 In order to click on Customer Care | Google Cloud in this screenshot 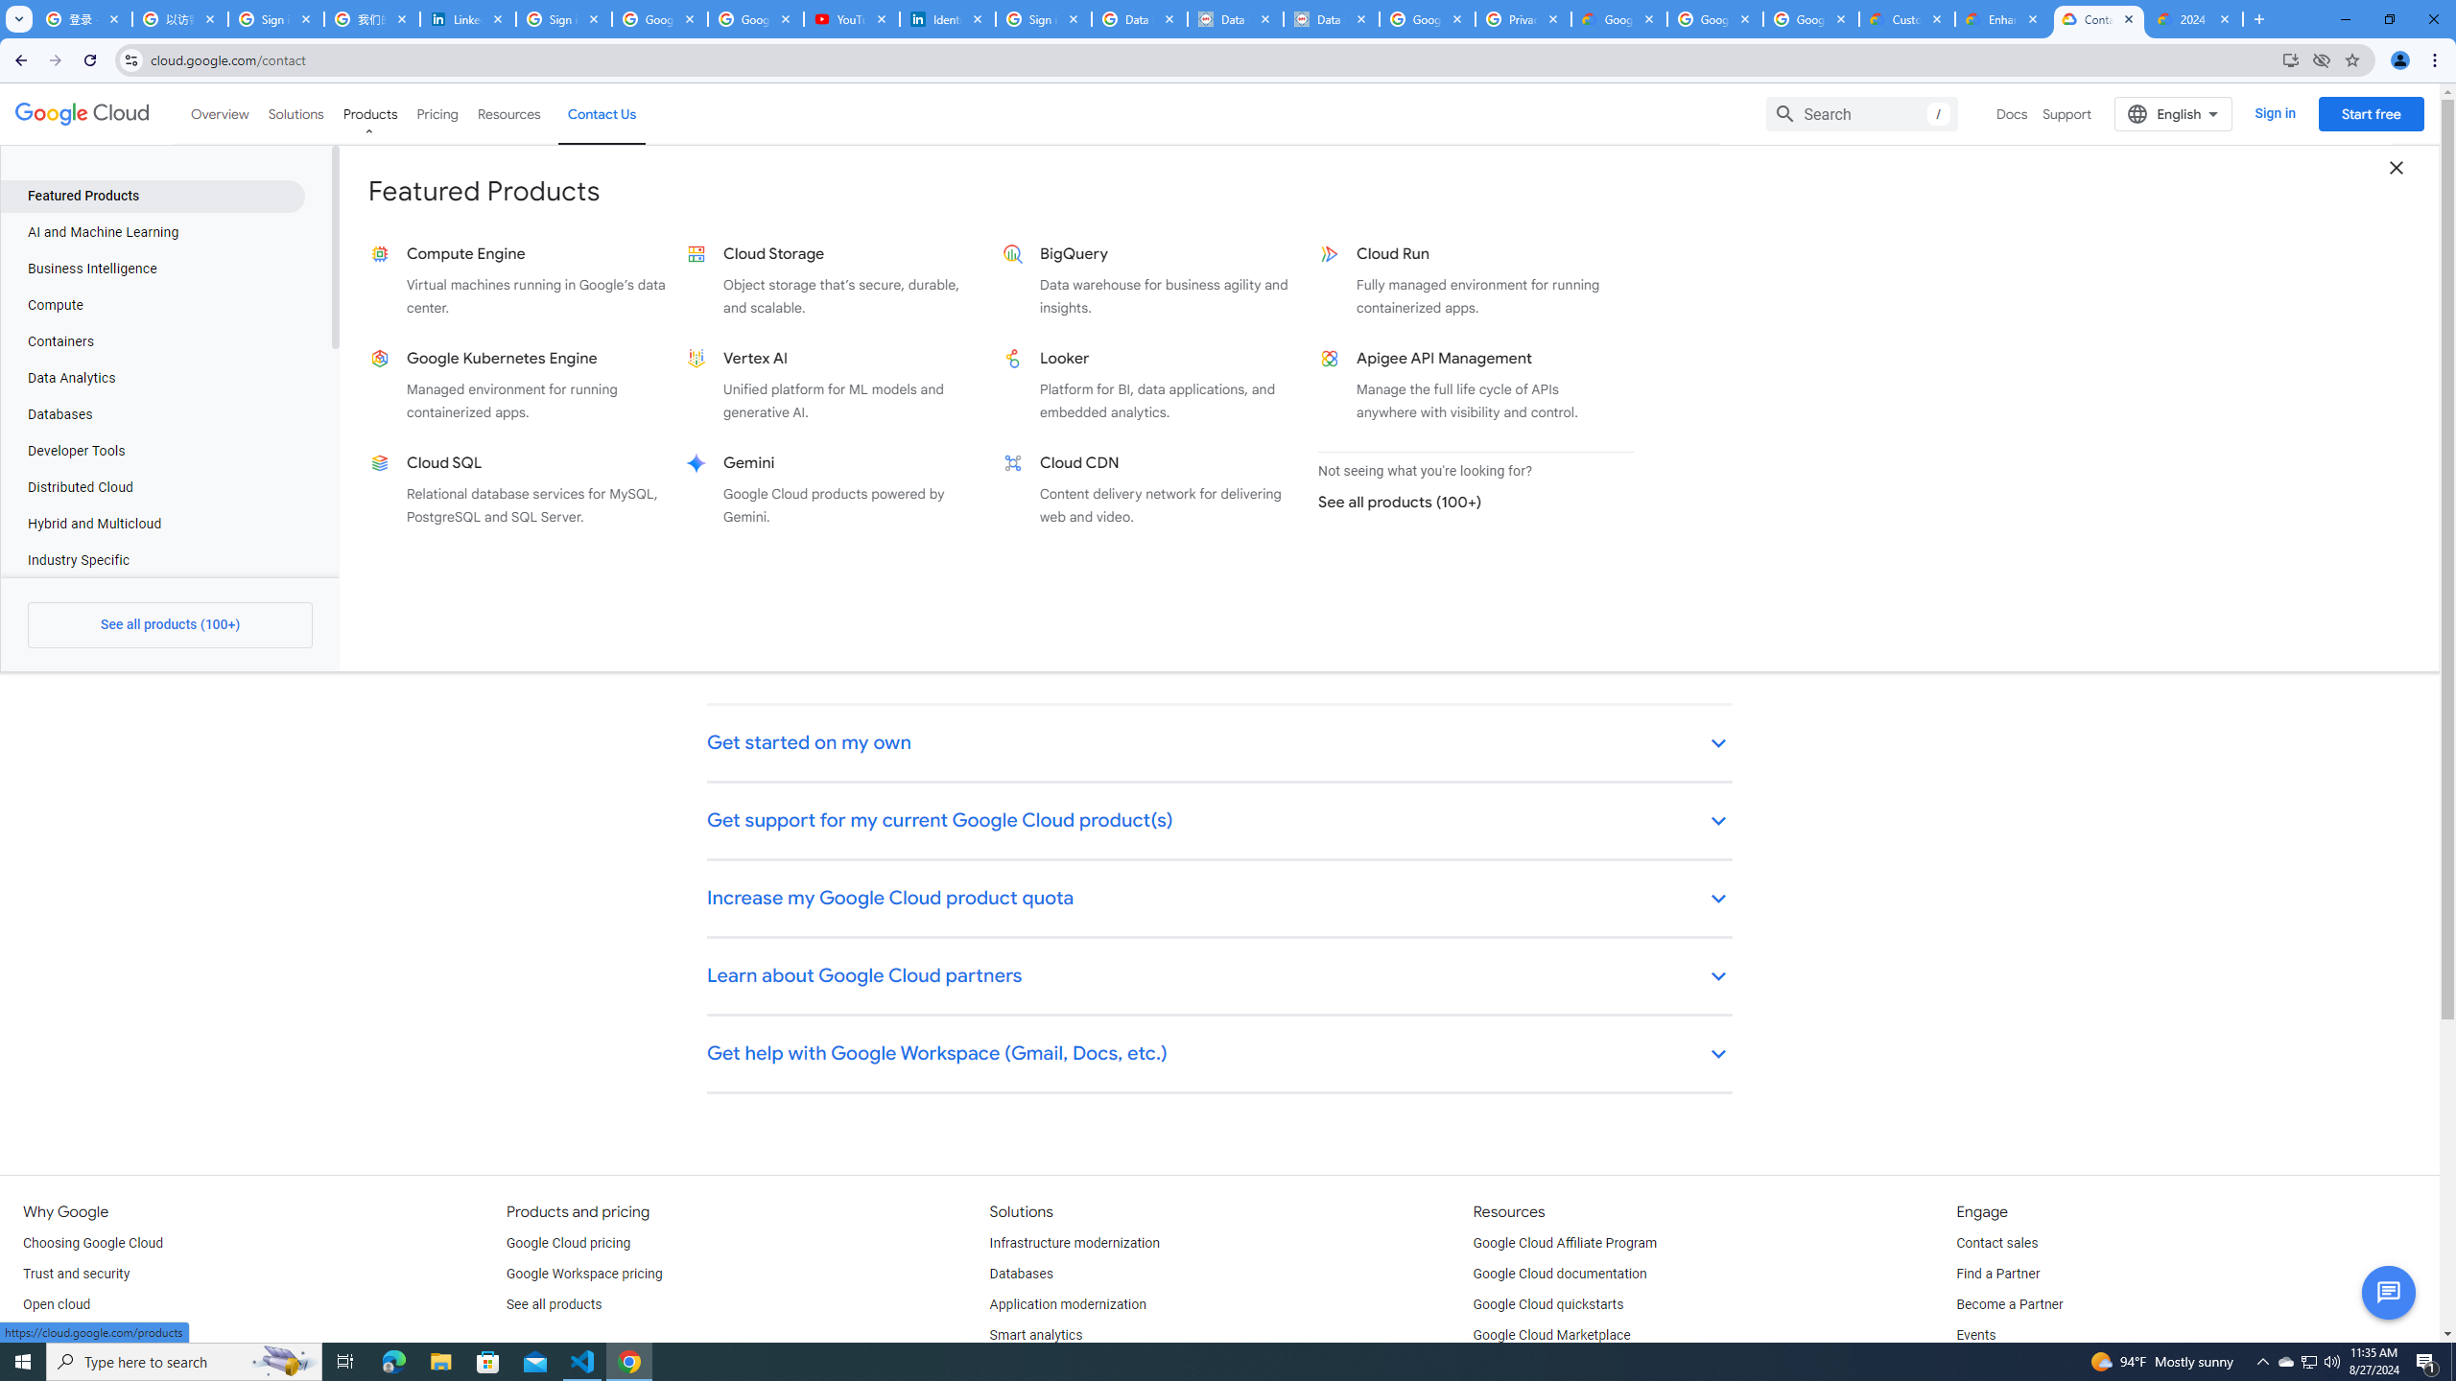, I will do `click(1908, 19)`.